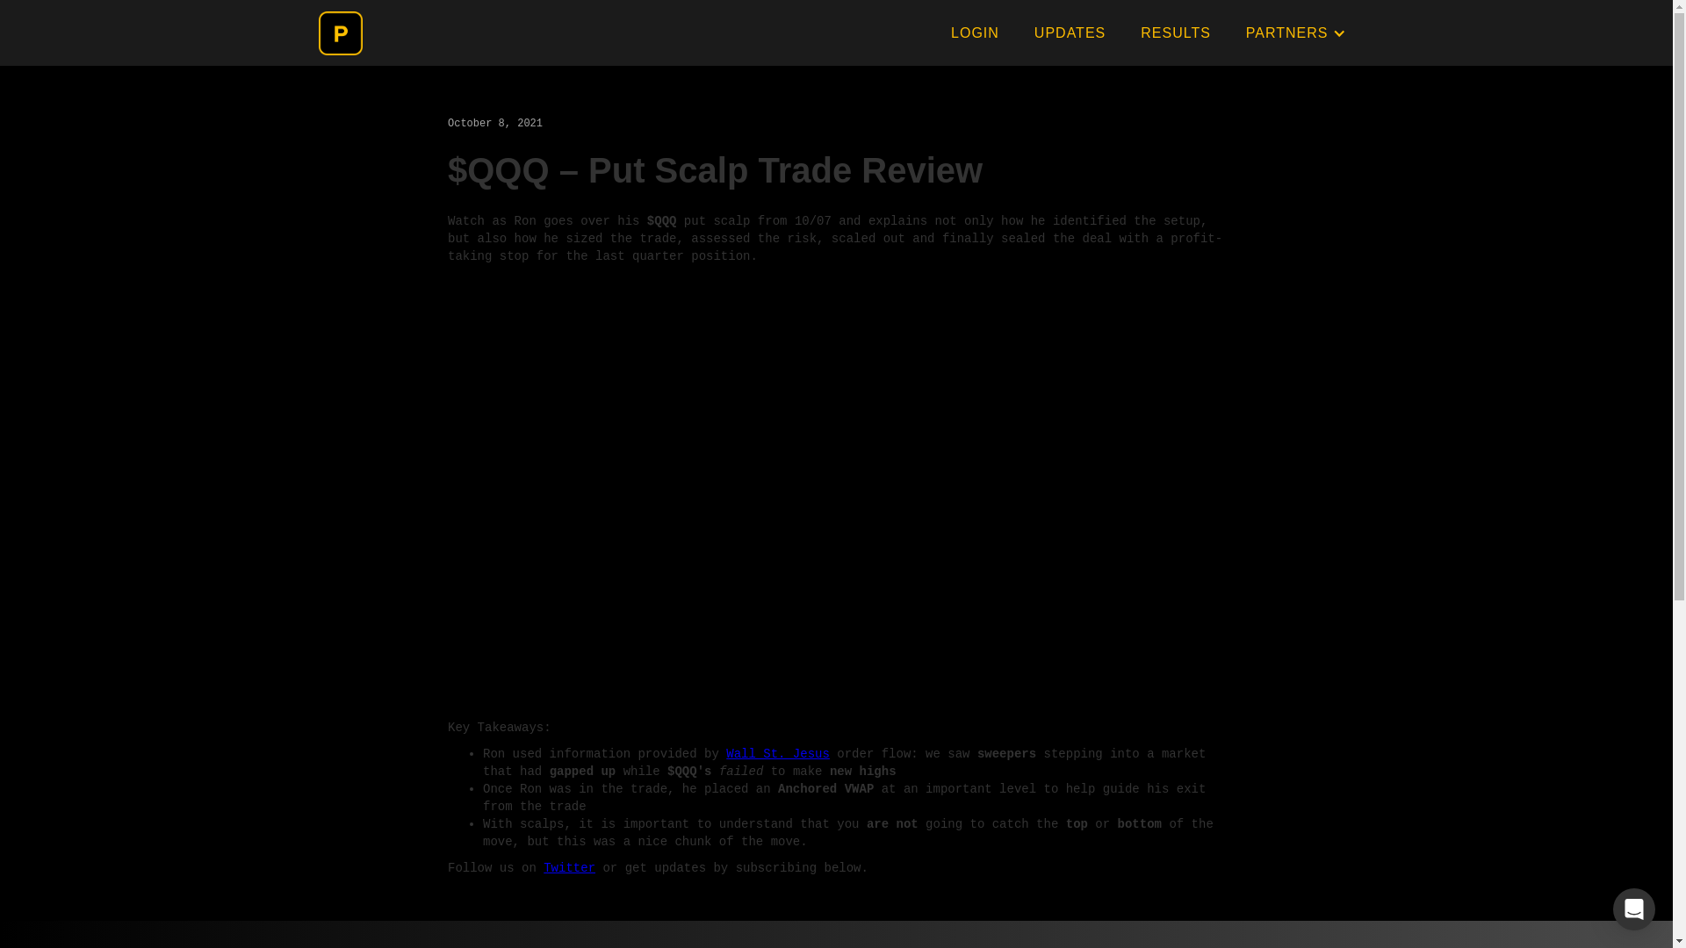  Describe the element at coordinates (569, 867) in the screenshot. I see `Twitter` at that location.